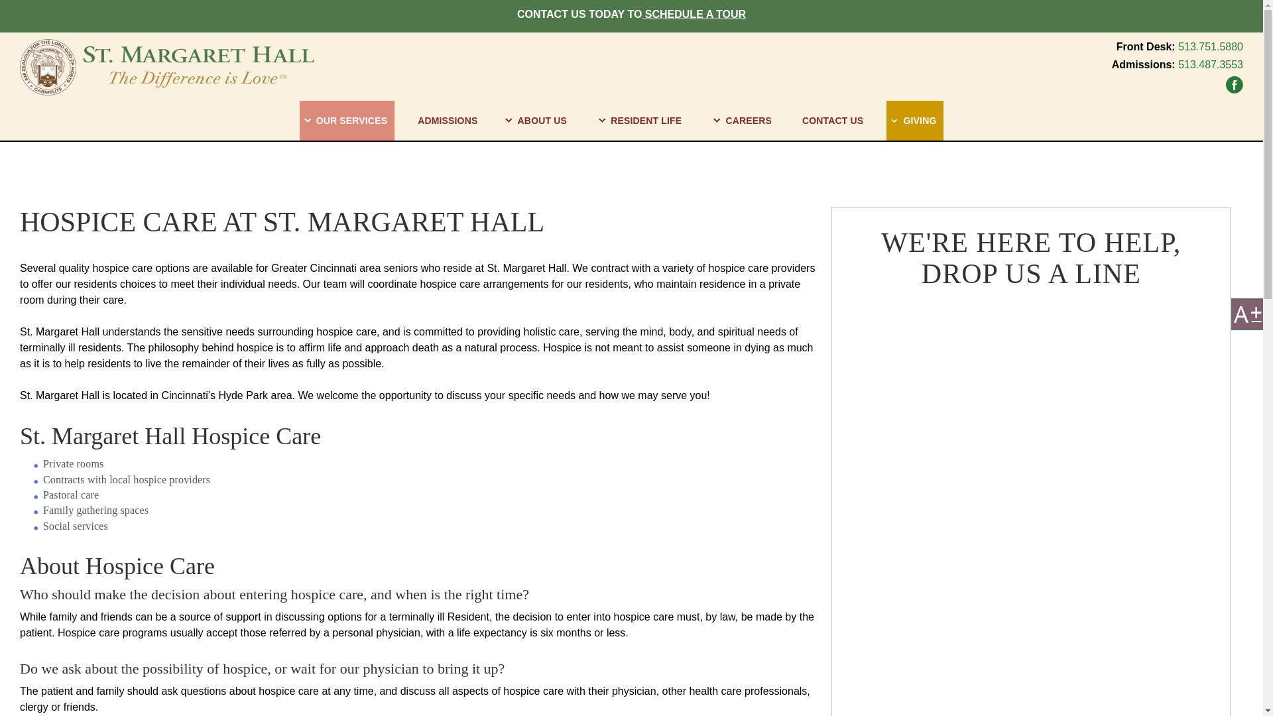 The height and width of the screenshot is (716, 1273). What do you see at coordinates (347, 121) in the screenshot?
I see `OUR SERVICES` at bounding box center [347, 121].